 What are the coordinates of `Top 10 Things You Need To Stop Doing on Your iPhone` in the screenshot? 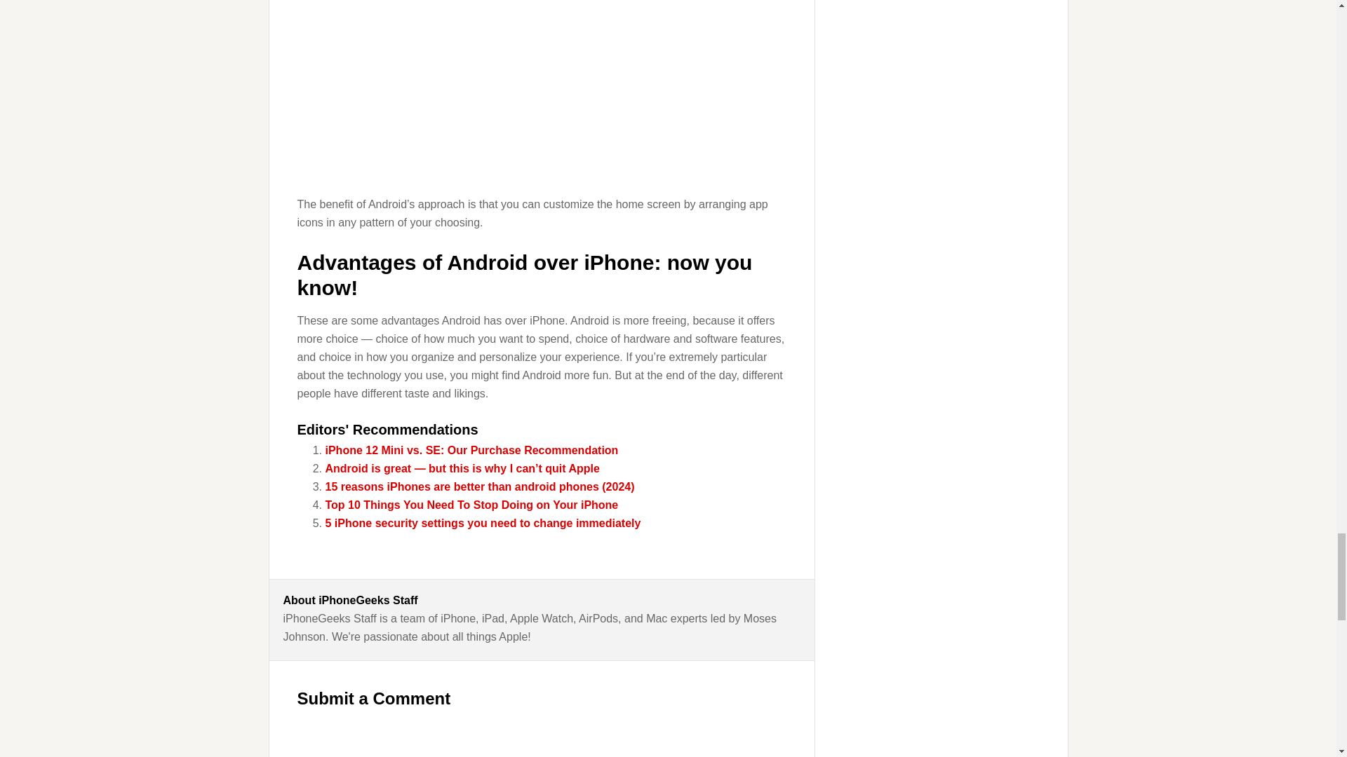 It's located at (471, 505).